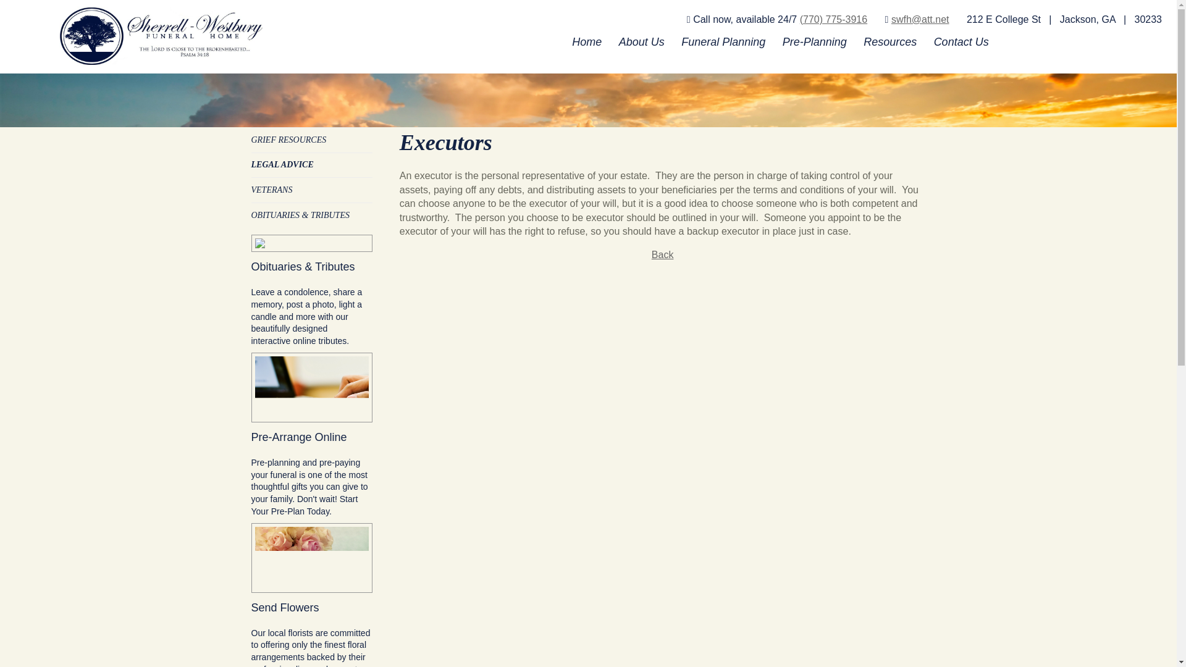 Image resolution: width=1186 pixels, height=667 pixels. I want to click on Contact Us, so click(961, 41).